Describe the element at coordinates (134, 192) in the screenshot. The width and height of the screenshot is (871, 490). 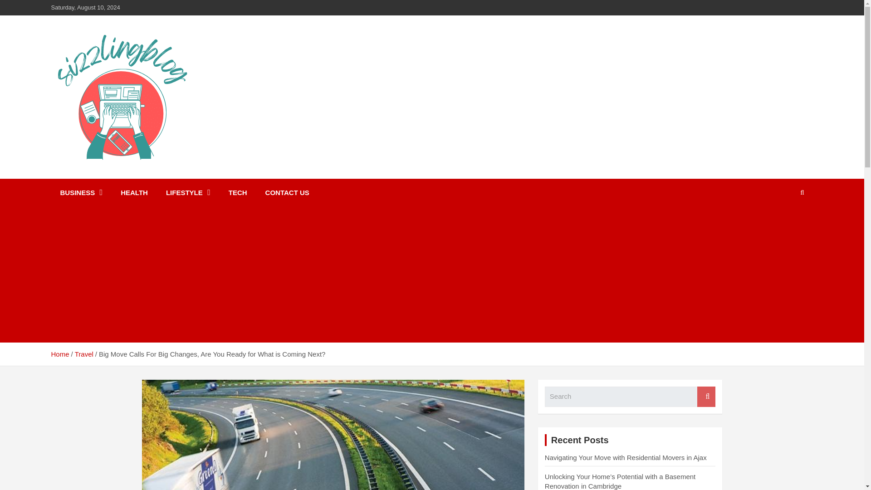
I see `HEALTH` at that location.